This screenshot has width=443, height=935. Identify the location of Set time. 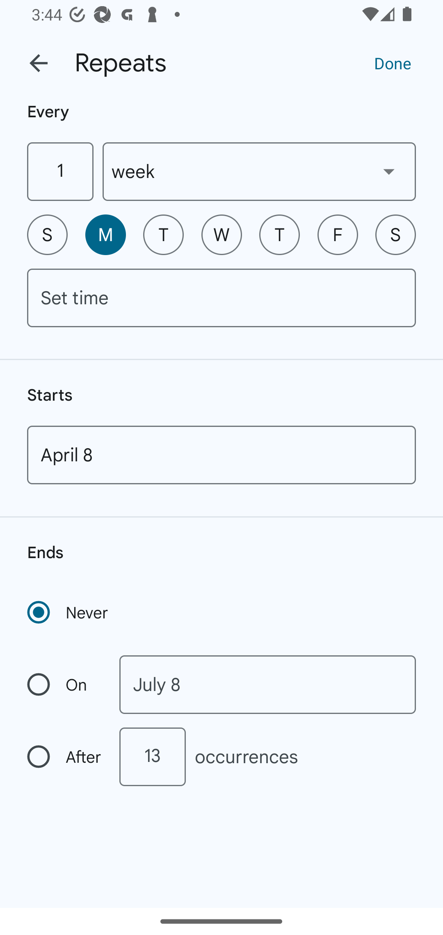
(221, 298).